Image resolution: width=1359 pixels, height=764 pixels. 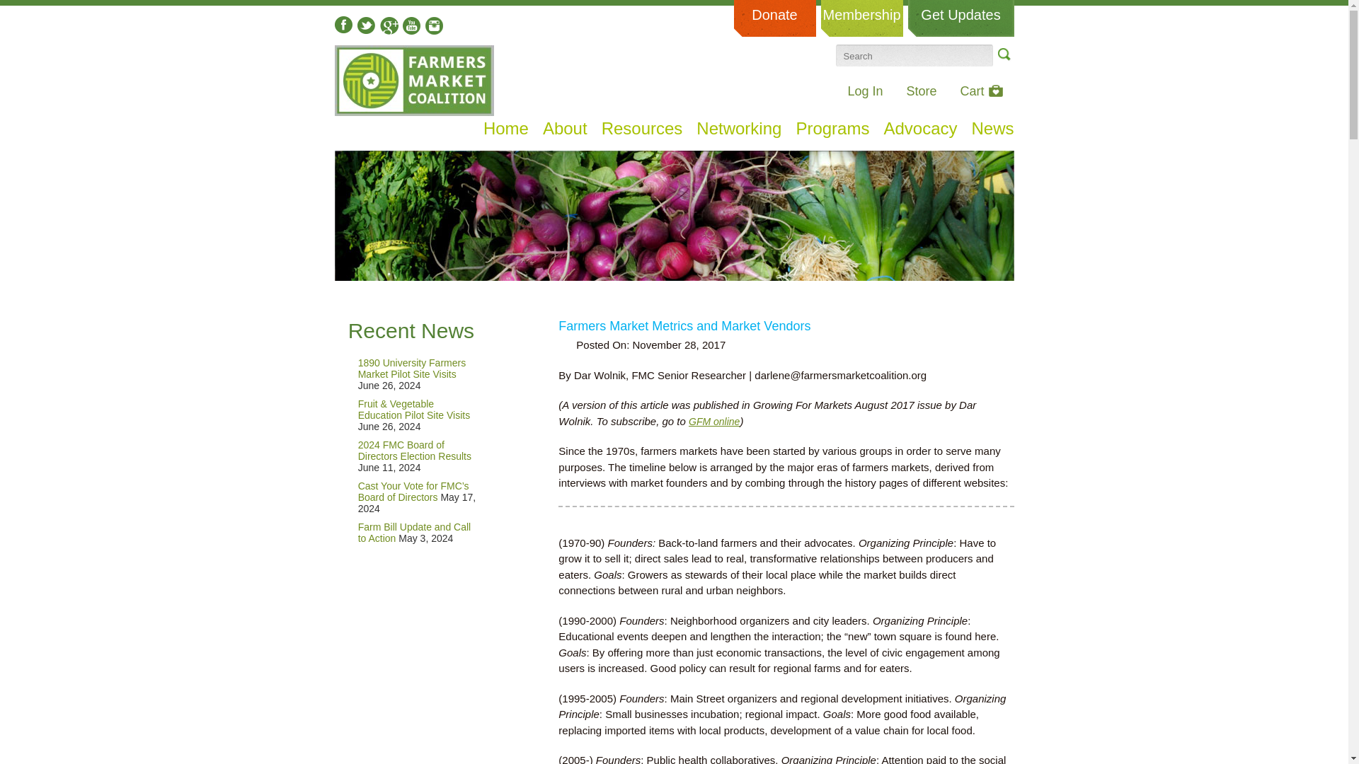 What do you see at coordinates (920, 129) in the screenshot?
I see `Advocacy` at bounding box center [920, 129].